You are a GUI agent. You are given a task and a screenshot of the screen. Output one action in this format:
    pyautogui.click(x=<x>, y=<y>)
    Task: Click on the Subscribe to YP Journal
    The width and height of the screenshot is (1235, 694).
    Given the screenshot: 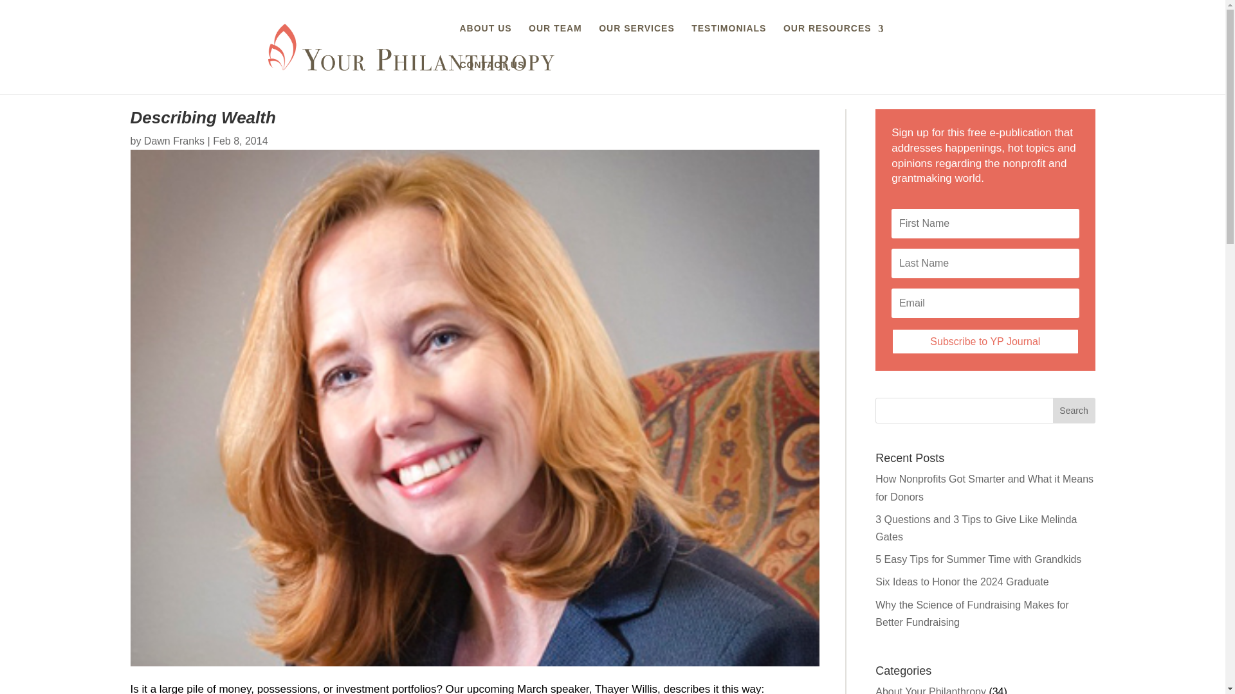 What is the action you would take?
    pyautogui.click(x=985, y=341)
    